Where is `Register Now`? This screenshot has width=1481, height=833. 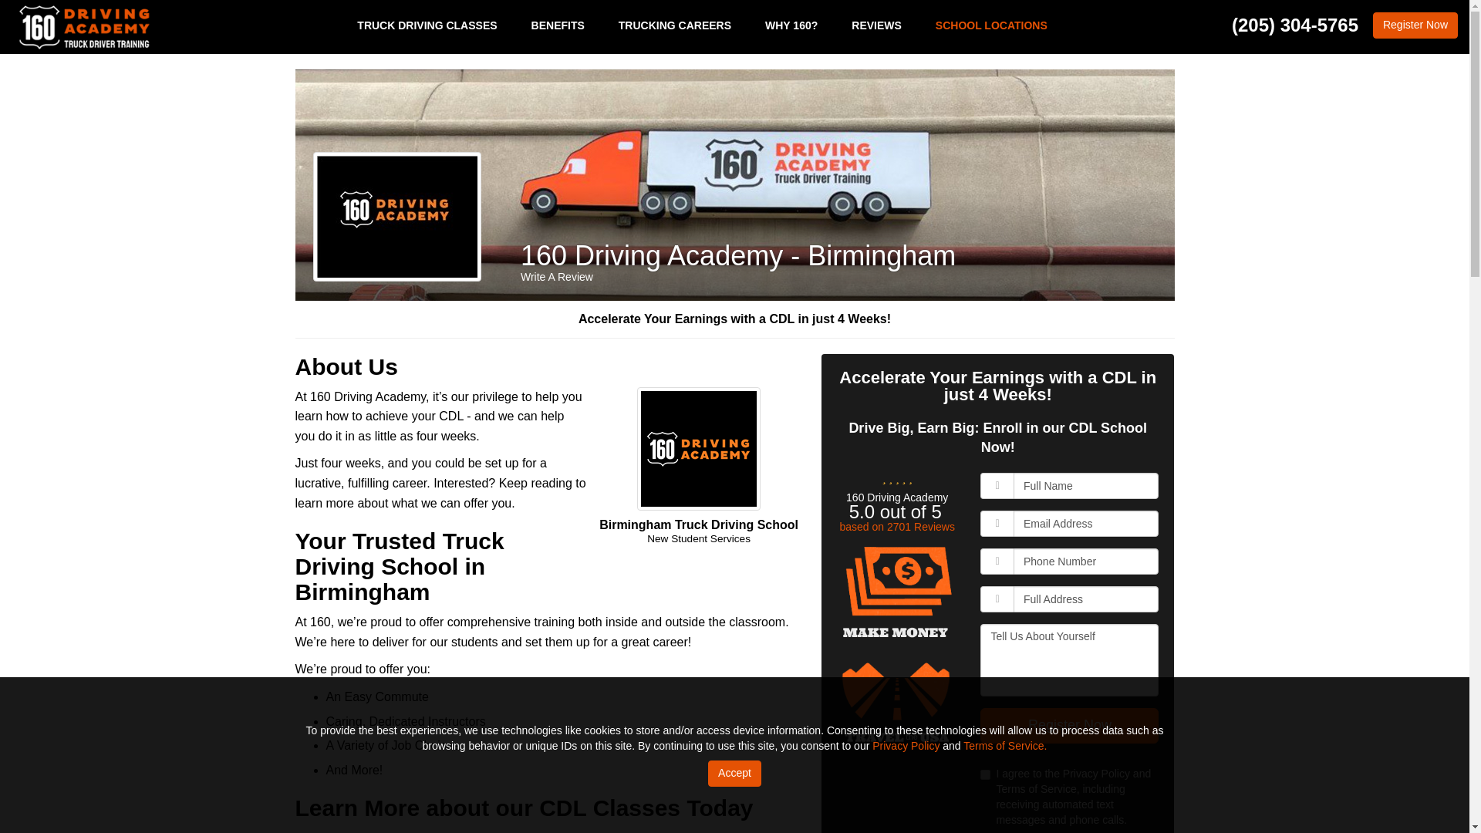 Register Now is located at coordinates (1069, 726).